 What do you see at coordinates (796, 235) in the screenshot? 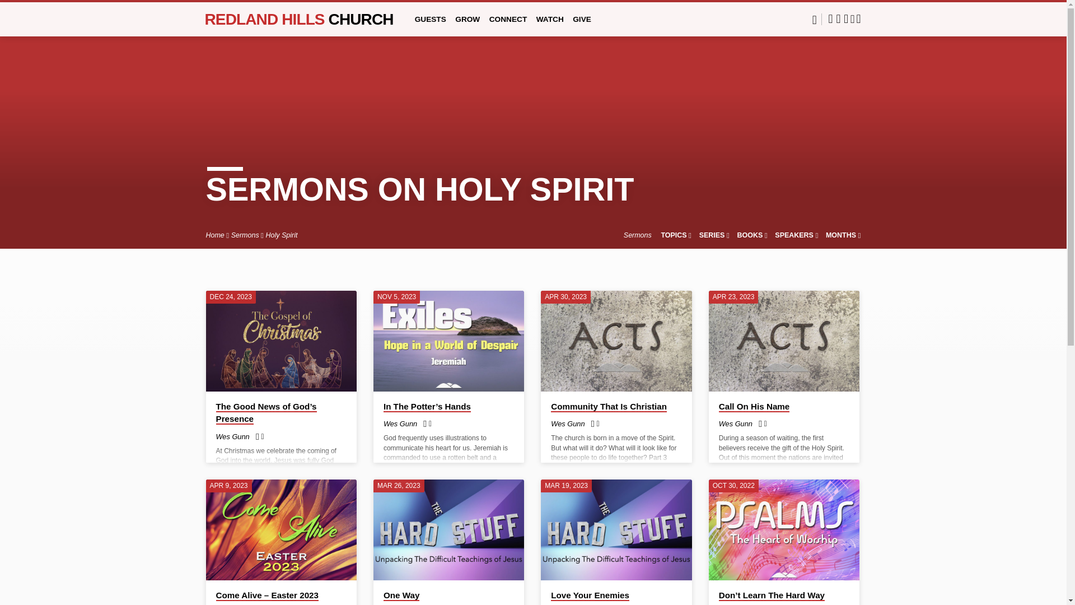
I see `SPEAKERS` at bounding box center [796, 235].